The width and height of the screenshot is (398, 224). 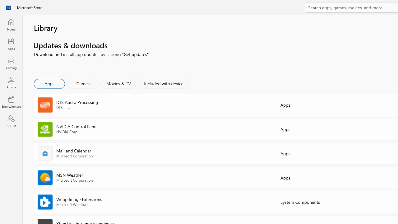 I want to click on Gaming, so click(x=11, y=63).